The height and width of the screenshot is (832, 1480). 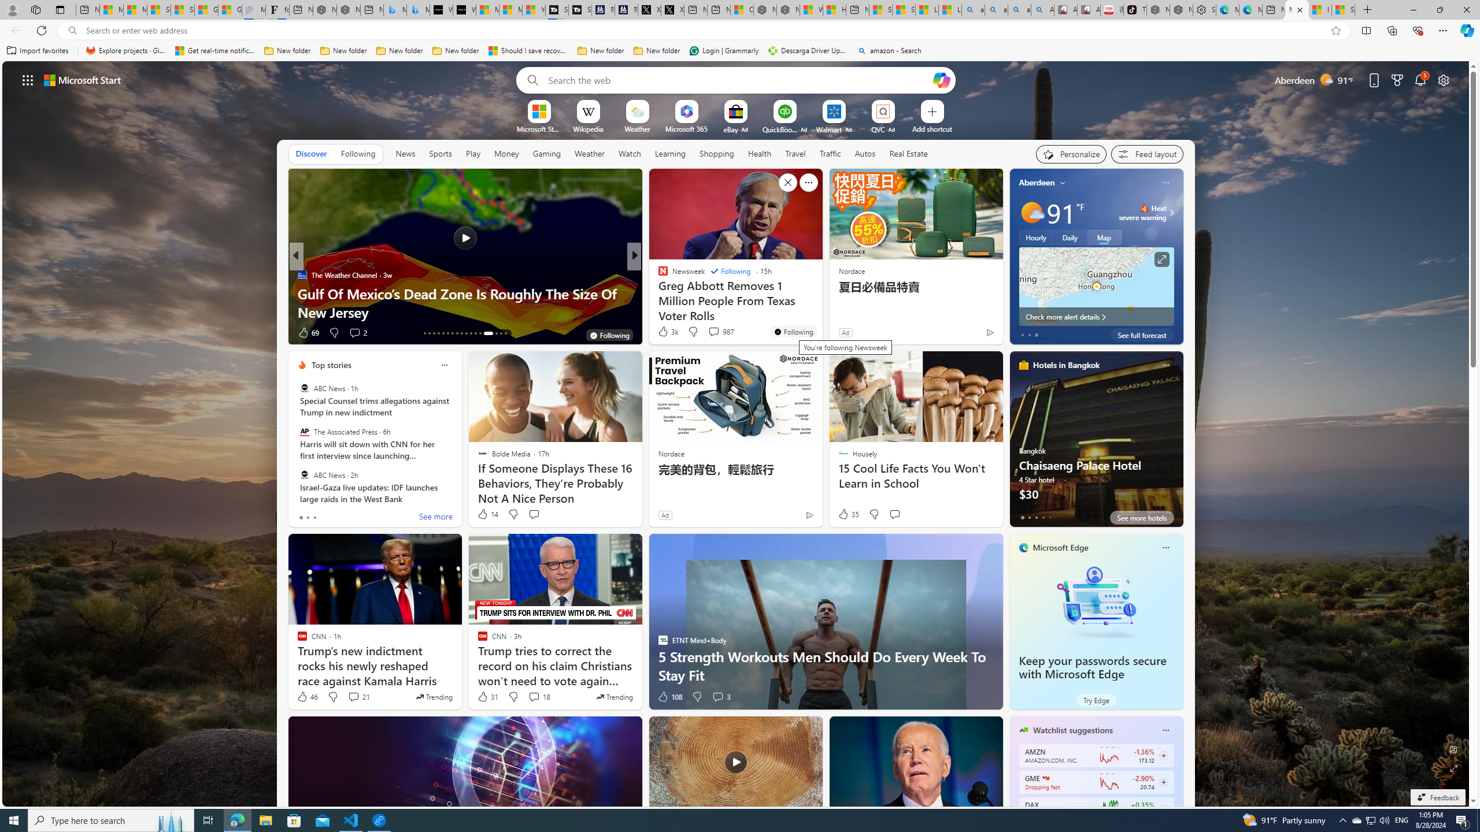 What do you see at coordinates (1104, 237) in the screenshot?
I see `Map` at bounding box center [1104, 237].